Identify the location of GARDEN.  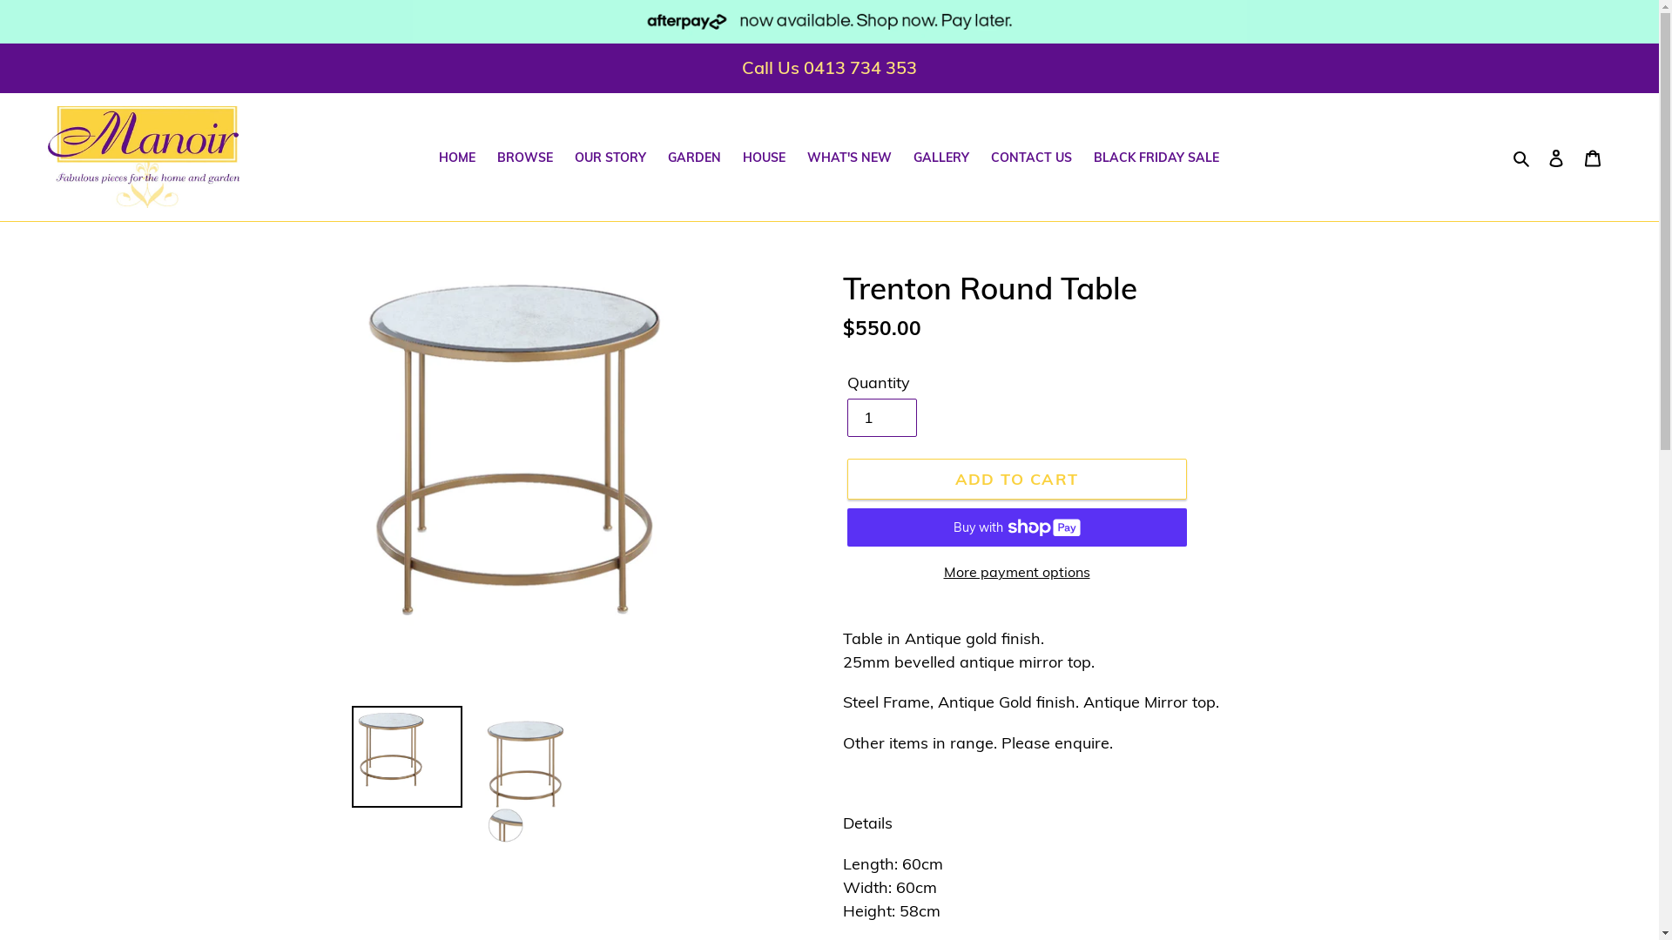
(695, 158).